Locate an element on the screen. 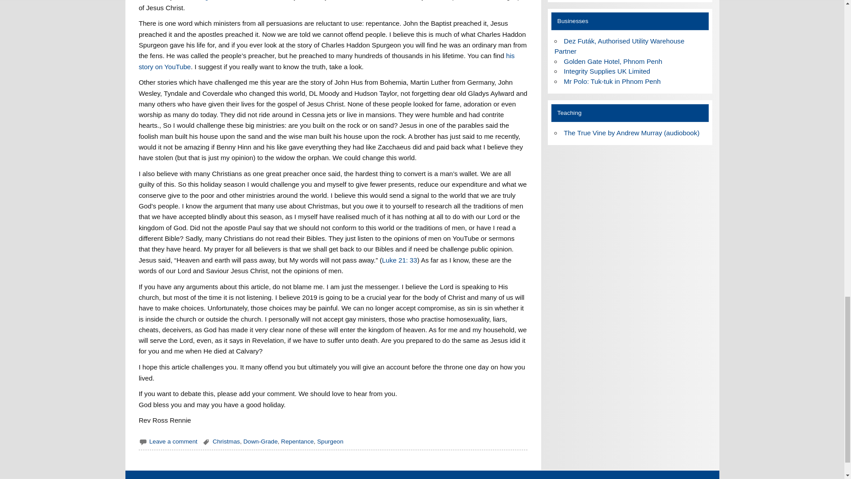 This screenshot has height=479, width=851. Leave a comment is located at coordinates (173, 442).